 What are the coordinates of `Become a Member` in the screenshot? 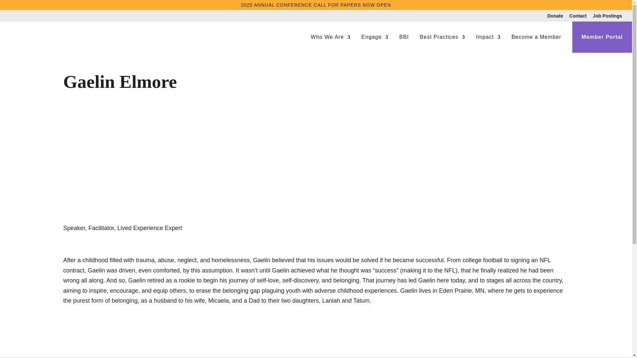 It's located at (536, 43).